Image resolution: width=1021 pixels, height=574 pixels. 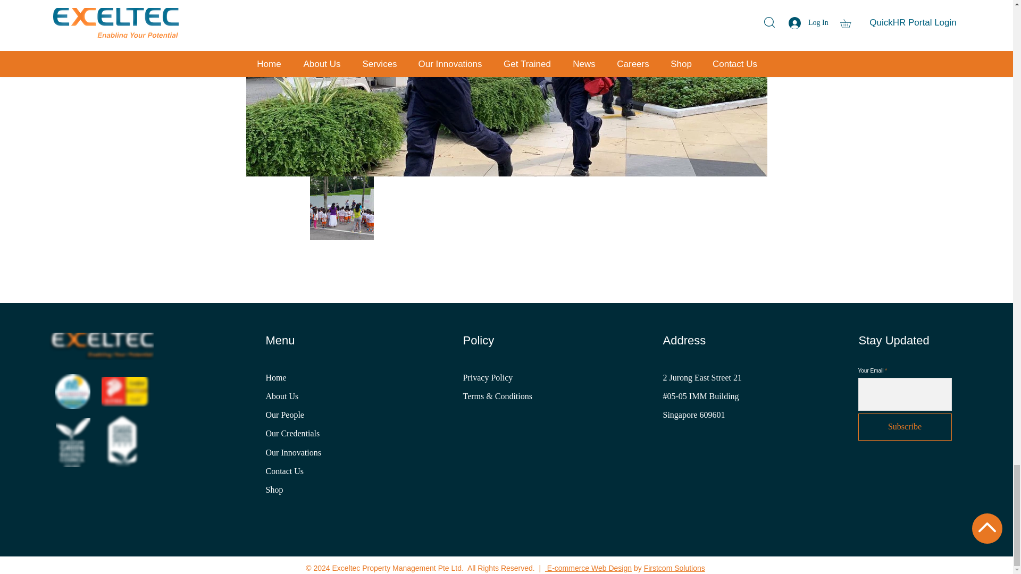 What do you see at coordinates (294, 452) in the screenshot?
I see `Our Innovations` at bounding box center [294, 452].